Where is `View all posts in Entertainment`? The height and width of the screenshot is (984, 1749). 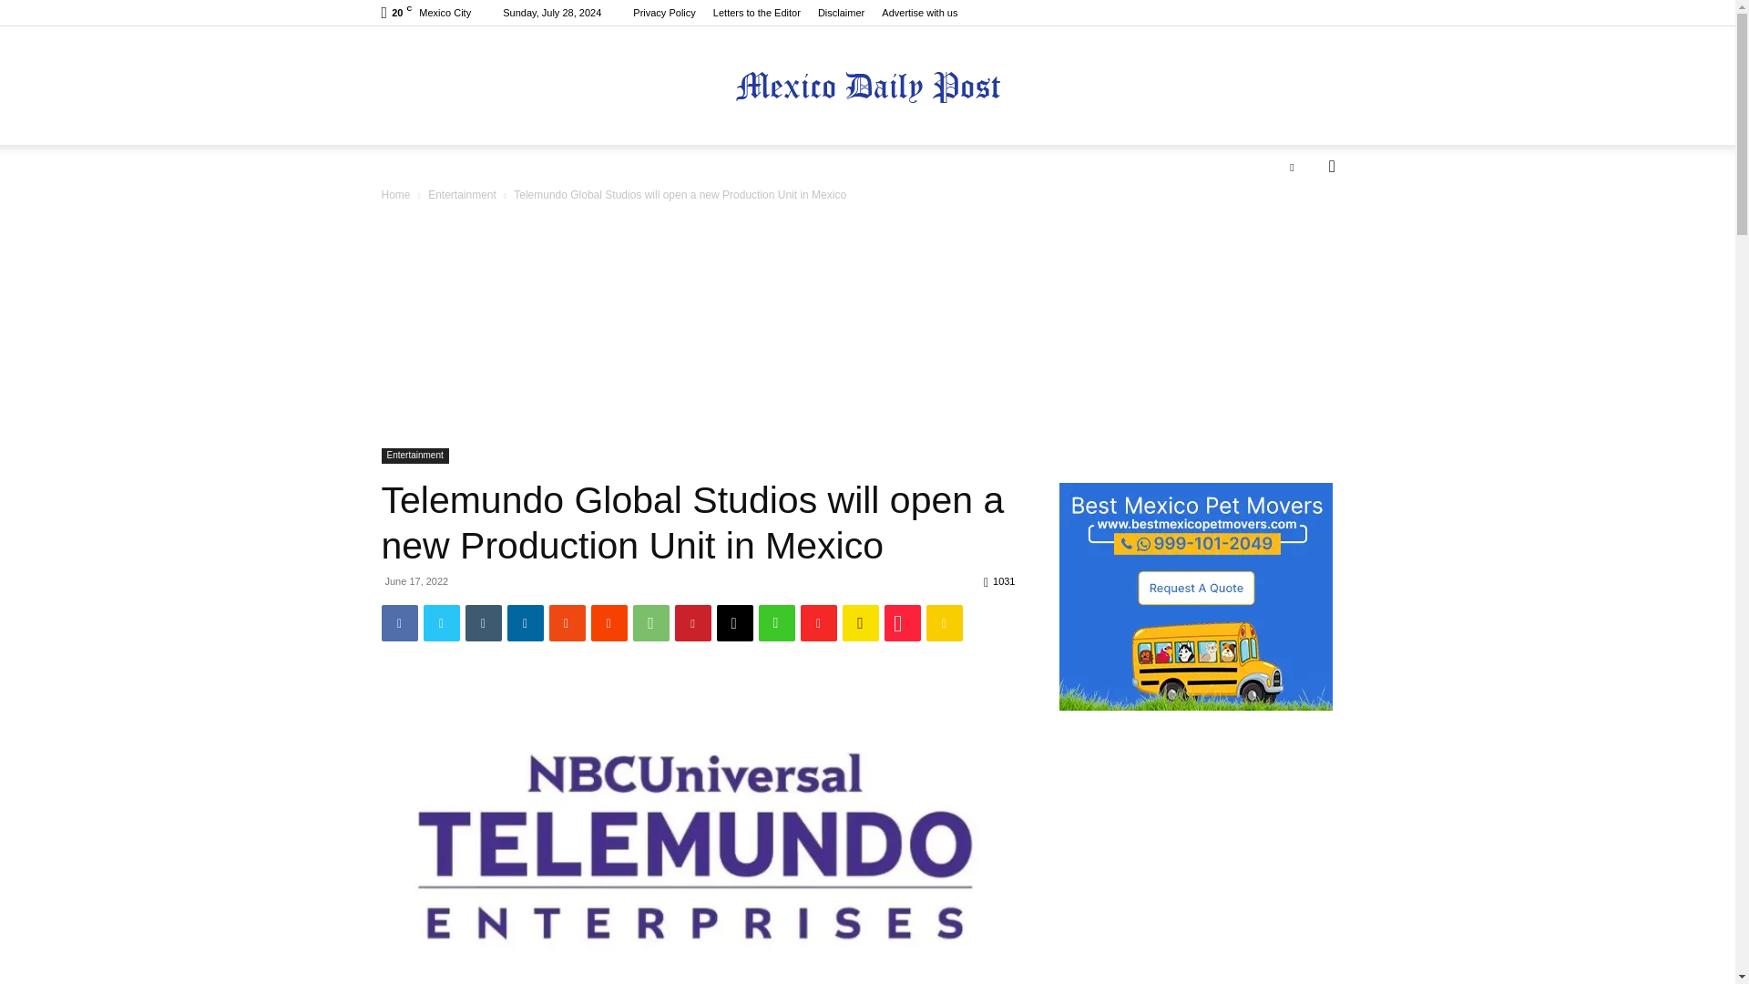
View all posts in Entertainment is located at coordinates (463, 195).